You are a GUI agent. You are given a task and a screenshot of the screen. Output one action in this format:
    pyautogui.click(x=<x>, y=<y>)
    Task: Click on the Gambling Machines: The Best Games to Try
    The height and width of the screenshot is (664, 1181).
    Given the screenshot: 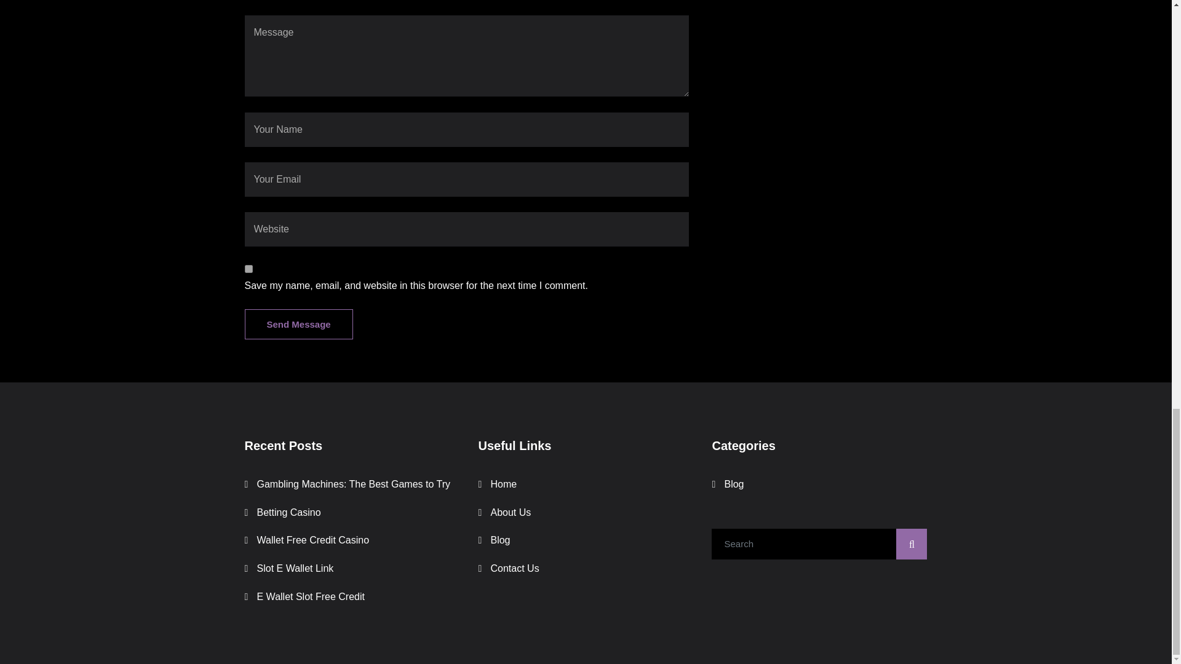 What is the action you would take?
    pyautogui.click(x=354, y=483)
    